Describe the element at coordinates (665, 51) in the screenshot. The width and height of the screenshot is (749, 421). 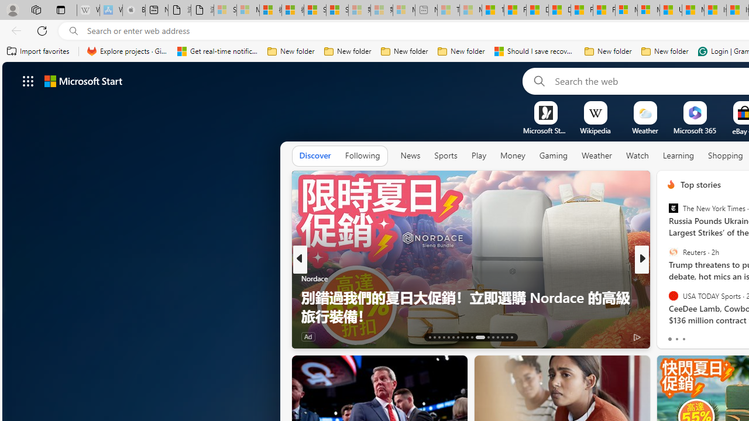
I see `New folder` at that location.